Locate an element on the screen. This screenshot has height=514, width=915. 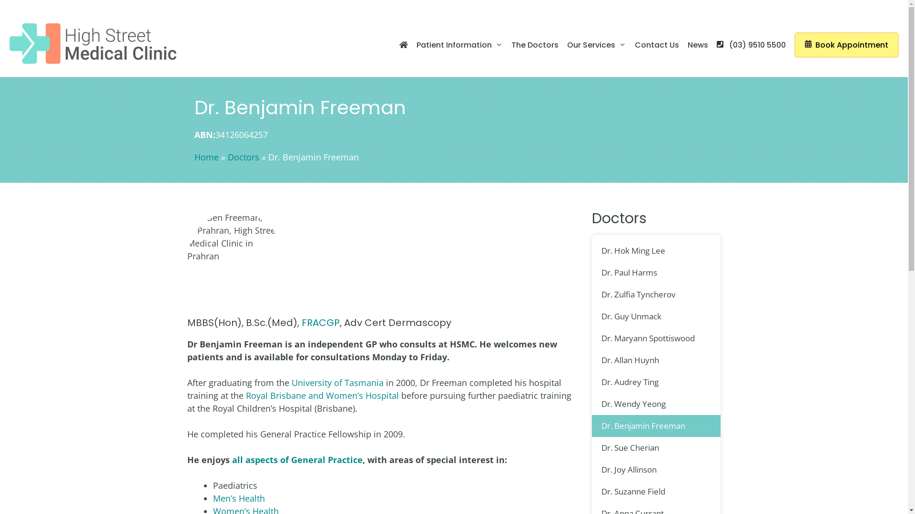
FRACGP is located at coordinates (320, 323).